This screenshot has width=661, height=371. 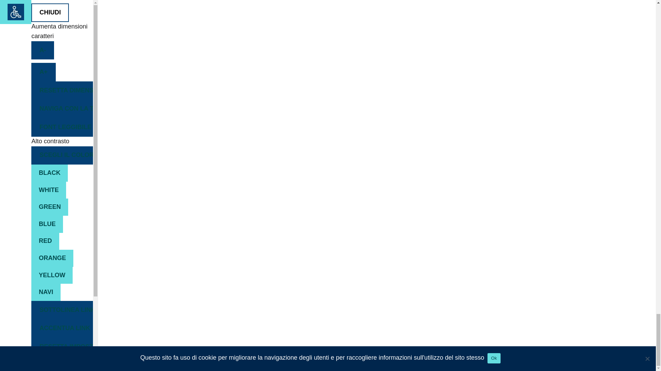 What do you see at coordinates (46, 292) in the screenshot?
I see `navi` at bounding box center [46, 292].